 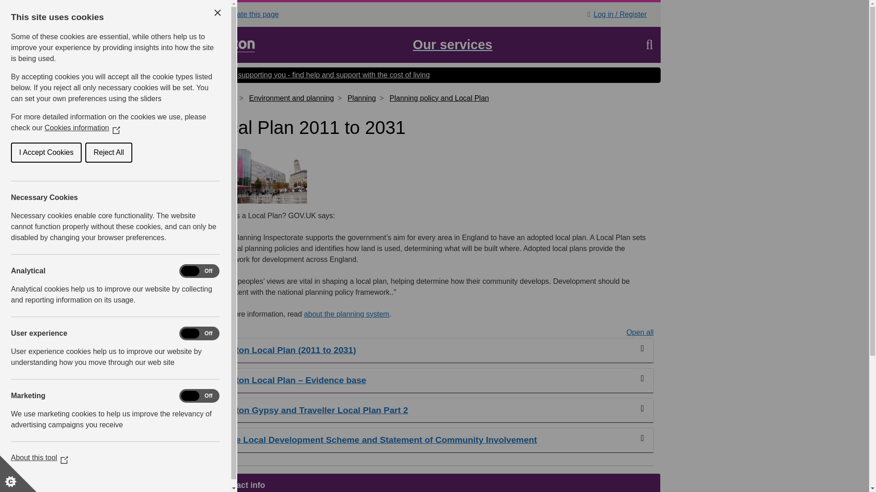 What do you see at coordinates (227, 14) in the screenshot?
I see `Rate this page` at bounding box center [227, 14].